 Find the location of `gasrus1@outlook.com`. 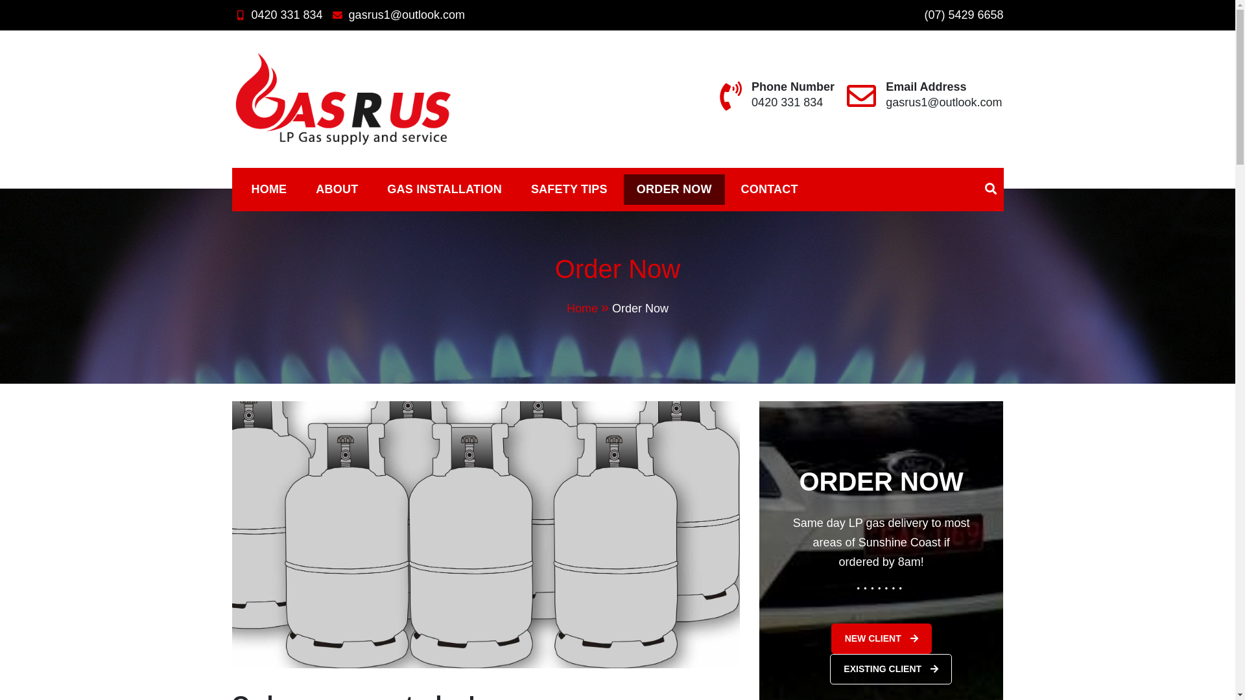

gasrus1@outlook.com is located at coordinates (944, 102).